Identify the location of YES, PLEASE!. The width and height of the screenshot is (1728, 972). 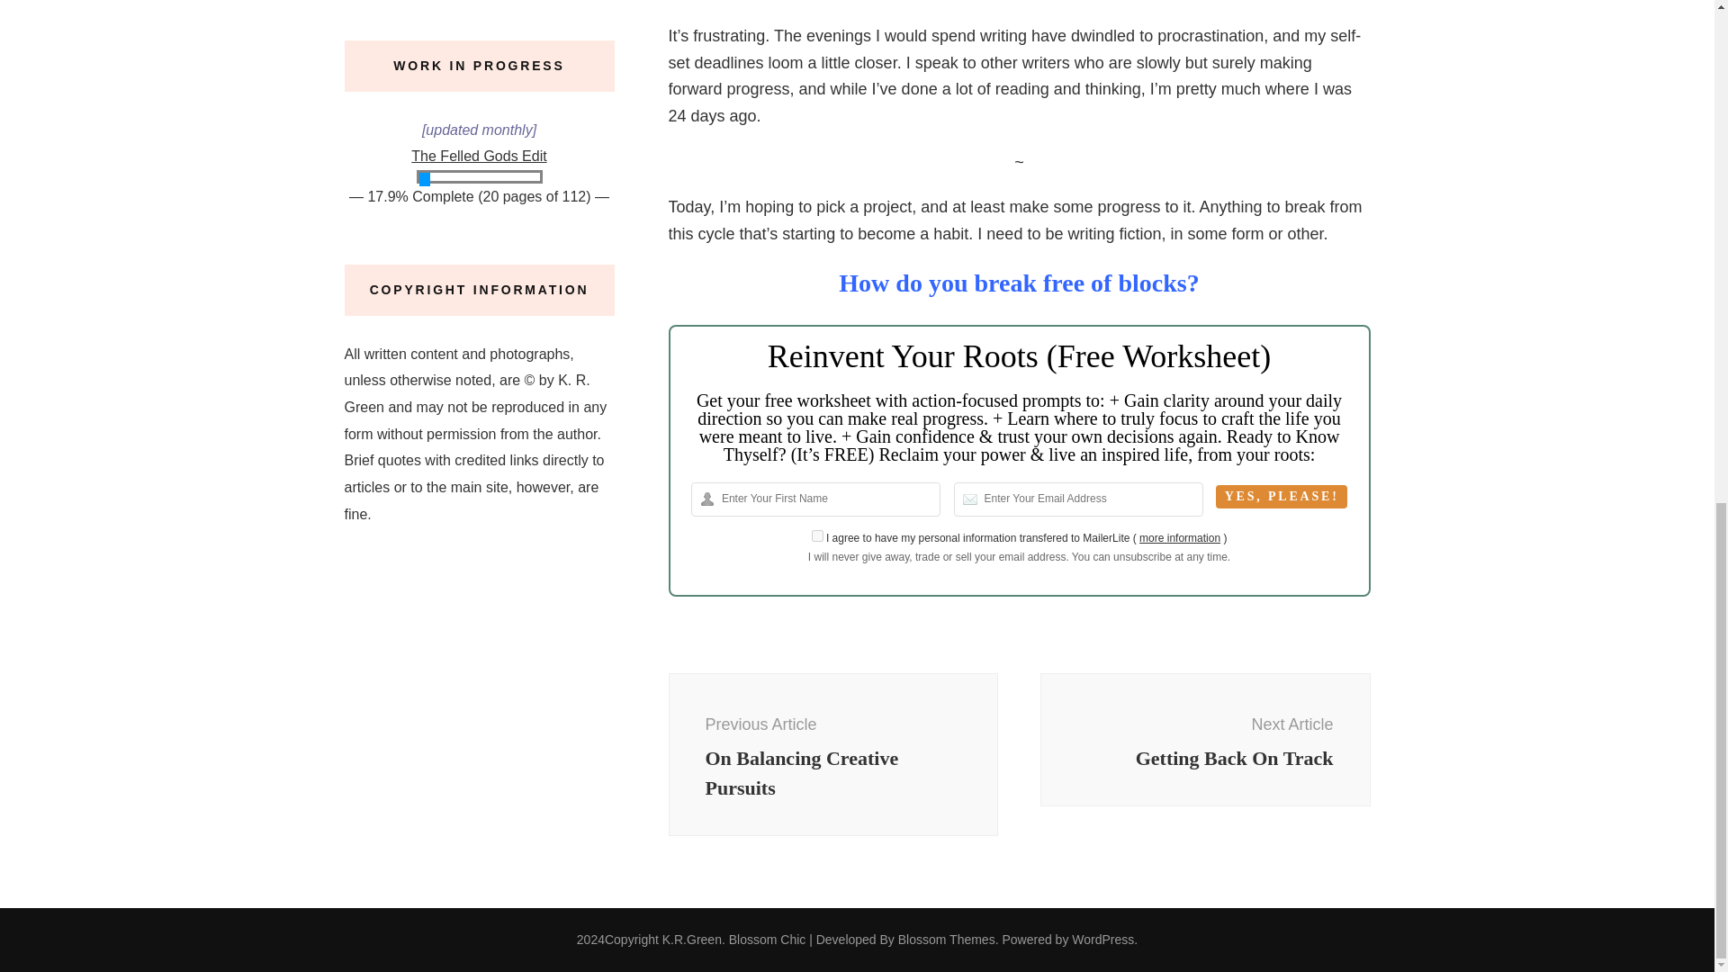
(1282, 496).